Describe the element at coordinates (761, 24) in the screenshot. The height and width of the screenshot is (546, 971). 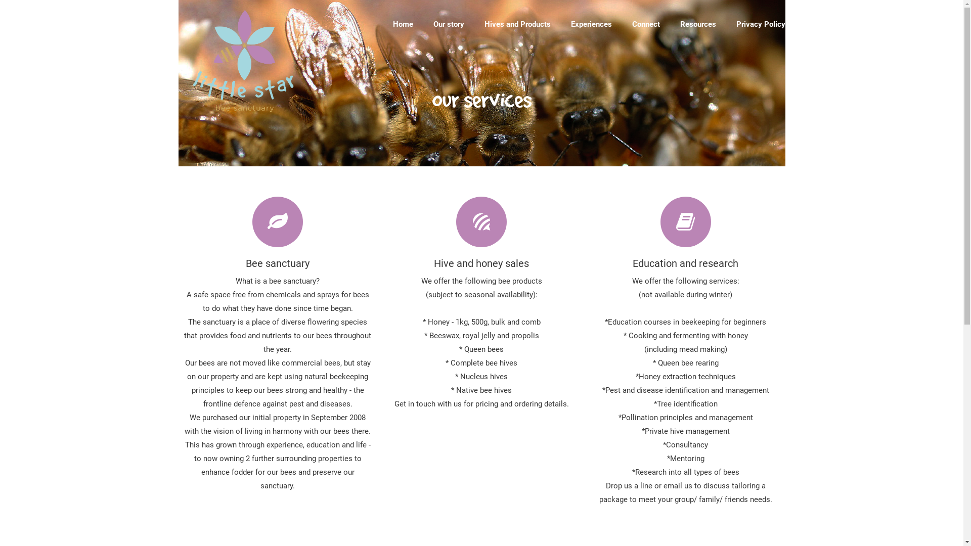
I see `Privacy Policy` at that location.